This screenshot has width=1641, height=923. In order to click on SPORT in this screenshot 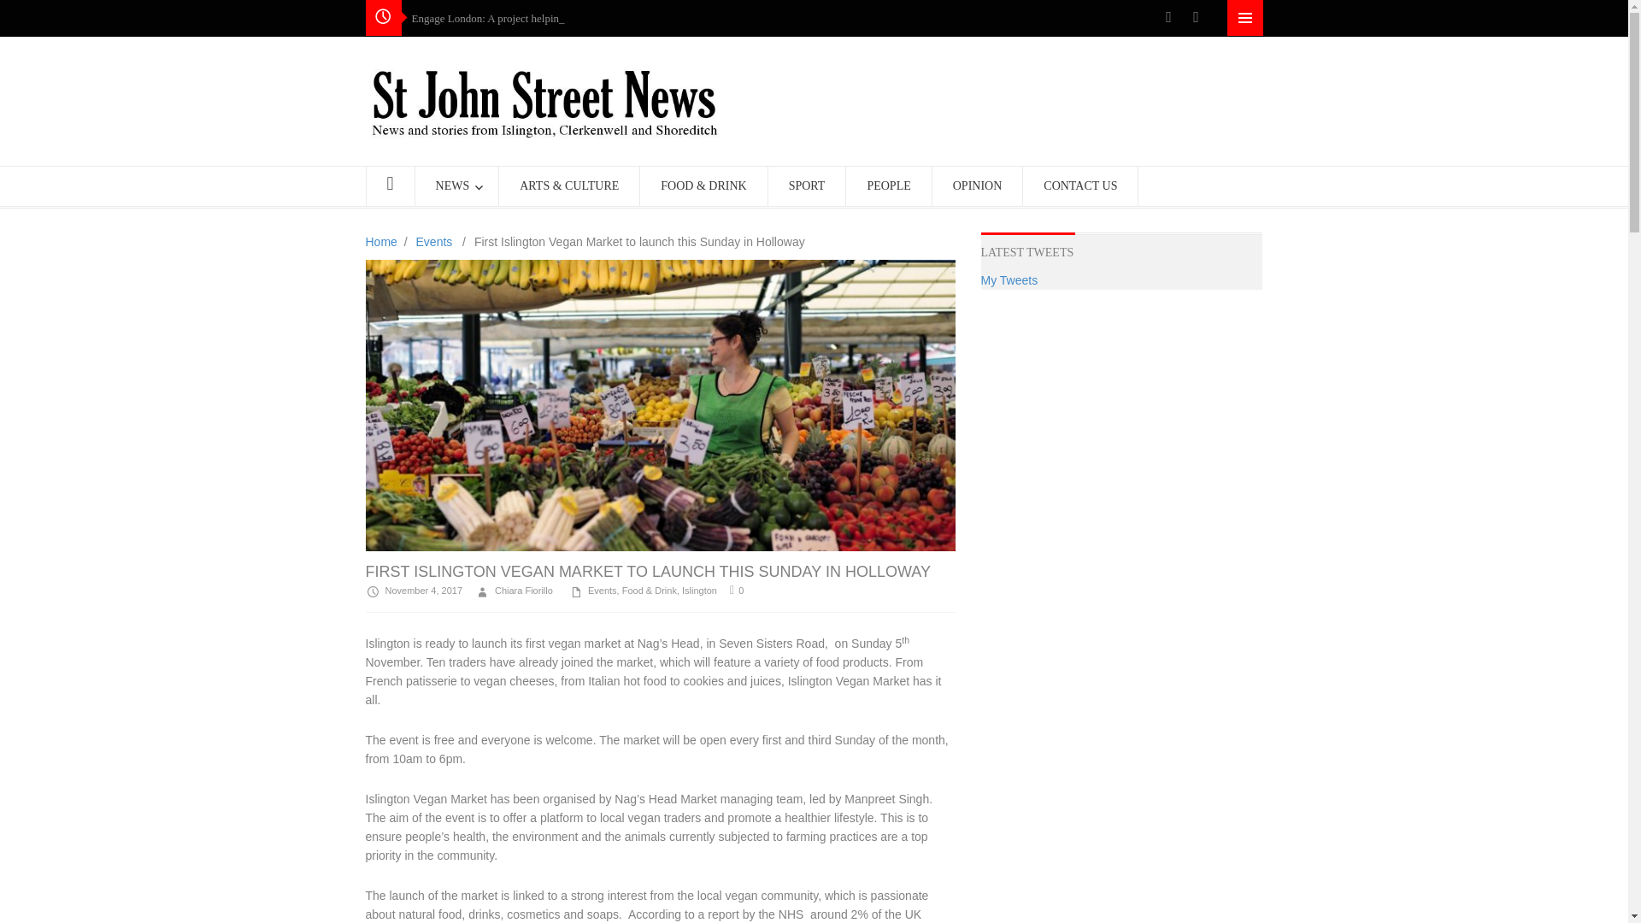, I will do `click(807, 186)`.